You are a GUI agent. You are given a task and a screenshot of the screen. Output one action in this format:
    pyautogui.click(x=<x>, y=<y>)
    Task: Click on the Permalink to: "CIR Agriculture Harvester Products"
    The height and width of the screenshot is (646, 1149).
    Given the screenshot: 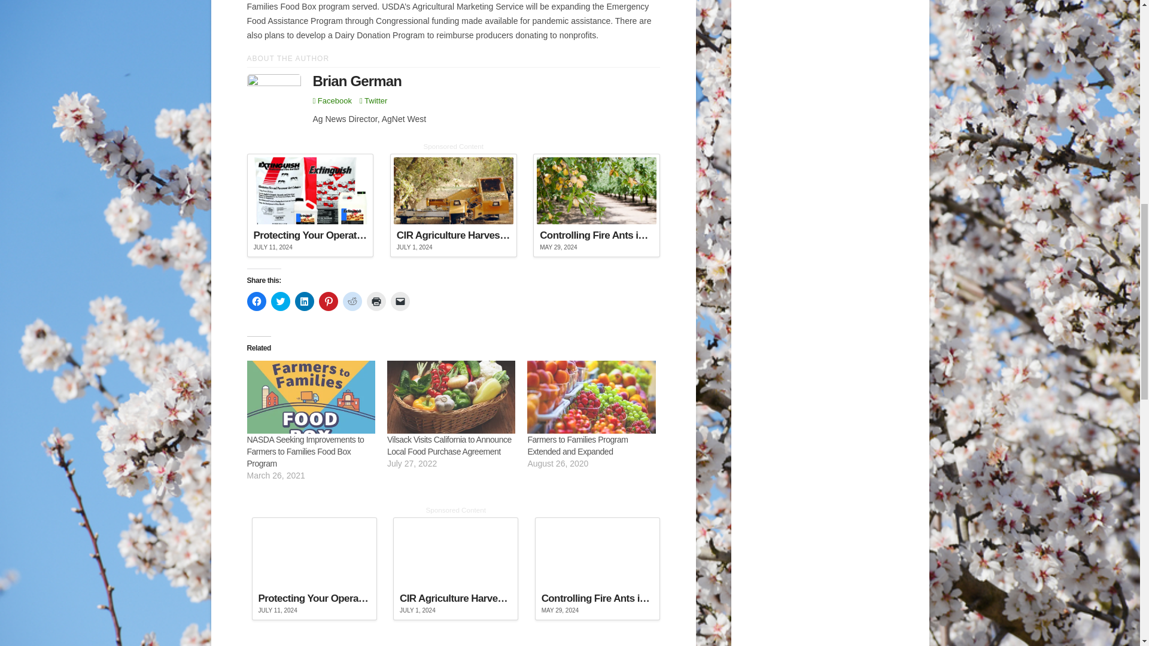 What is the action you would take?
    pyautogui.click(x=454, y=206)
    